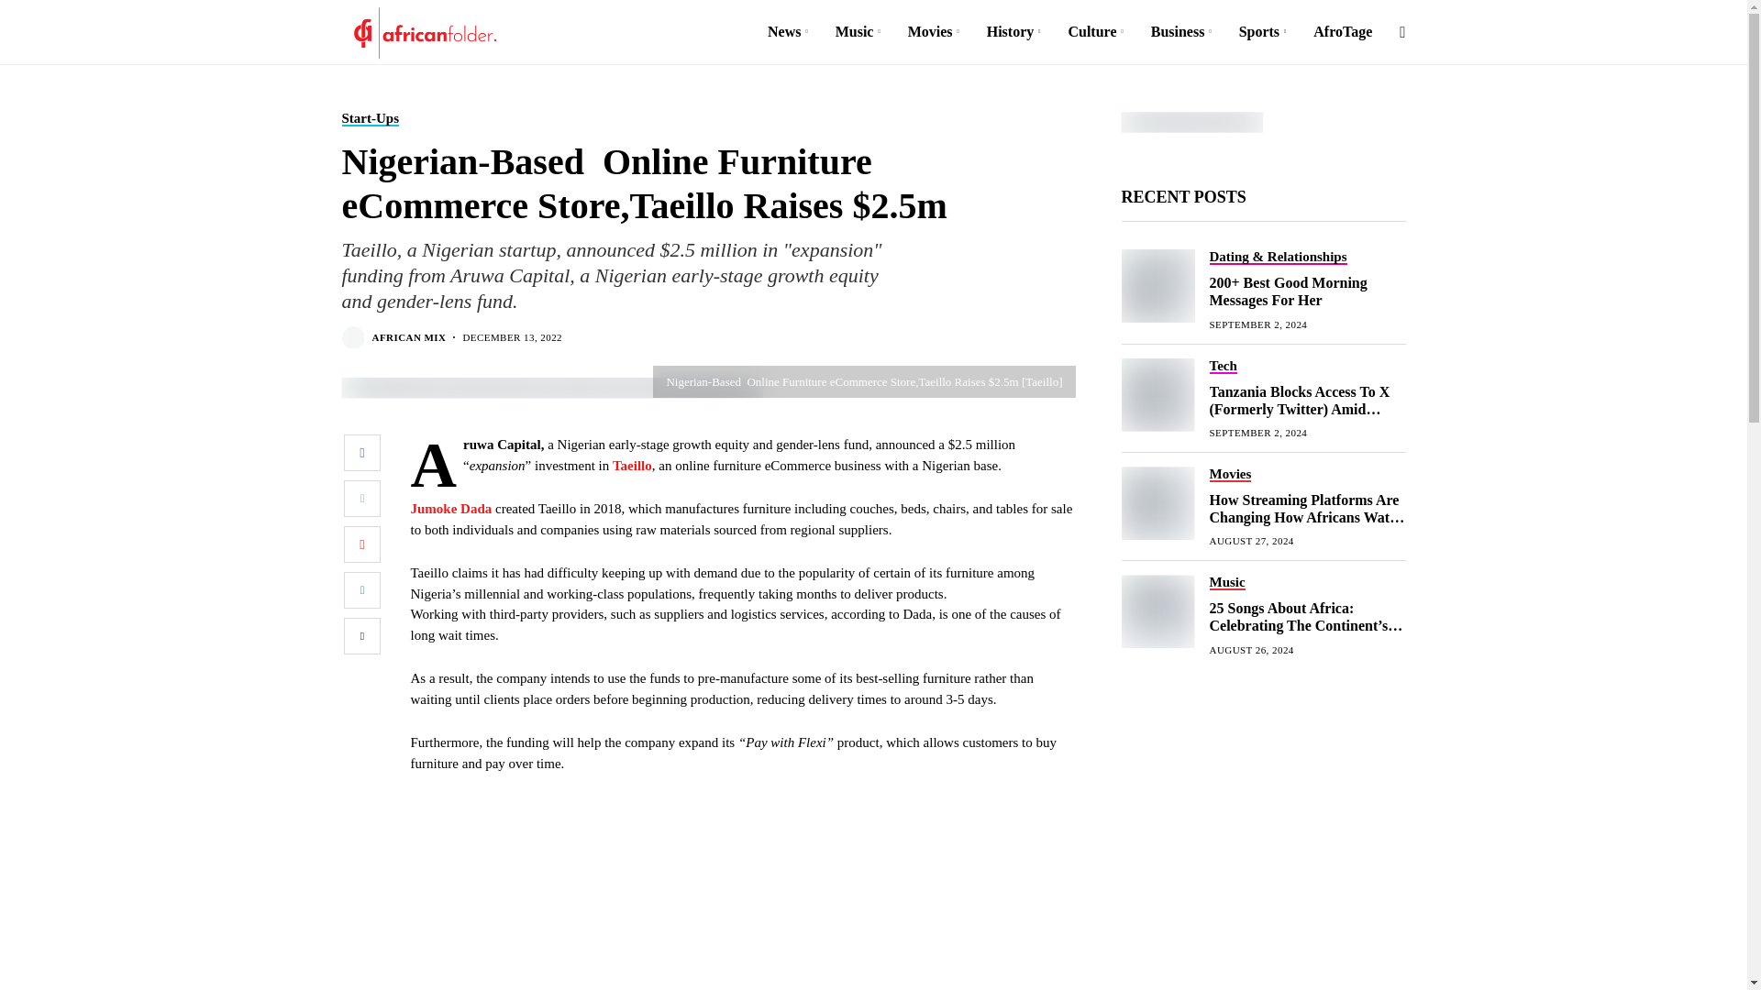 The image size is (1761, 990). What do you see at coordinates (632, 466) in the screenshot?
I see `Taeillo` at bounding box center [632, 466].